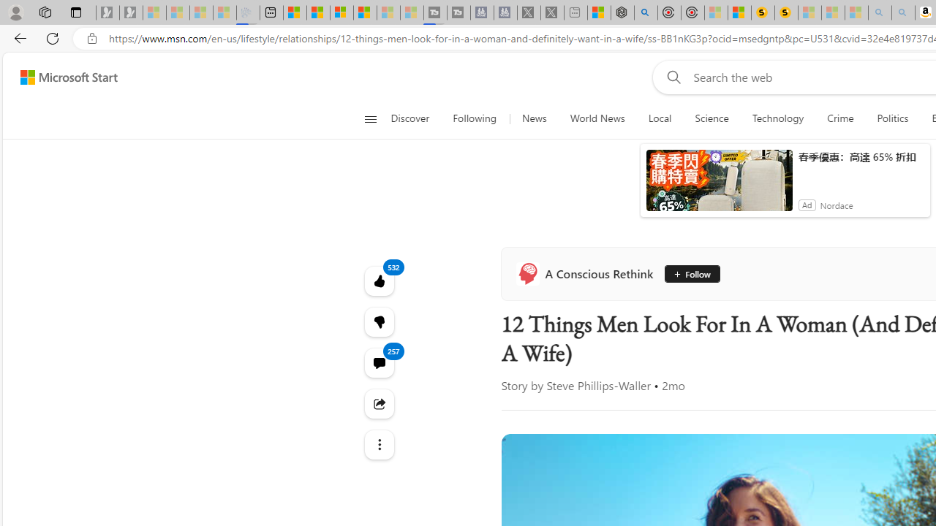 The image size is (936, 526). What do you see at coordinates (35, 101) in the screenshot?
I see `App launcher` at bounding box center [35, 101].